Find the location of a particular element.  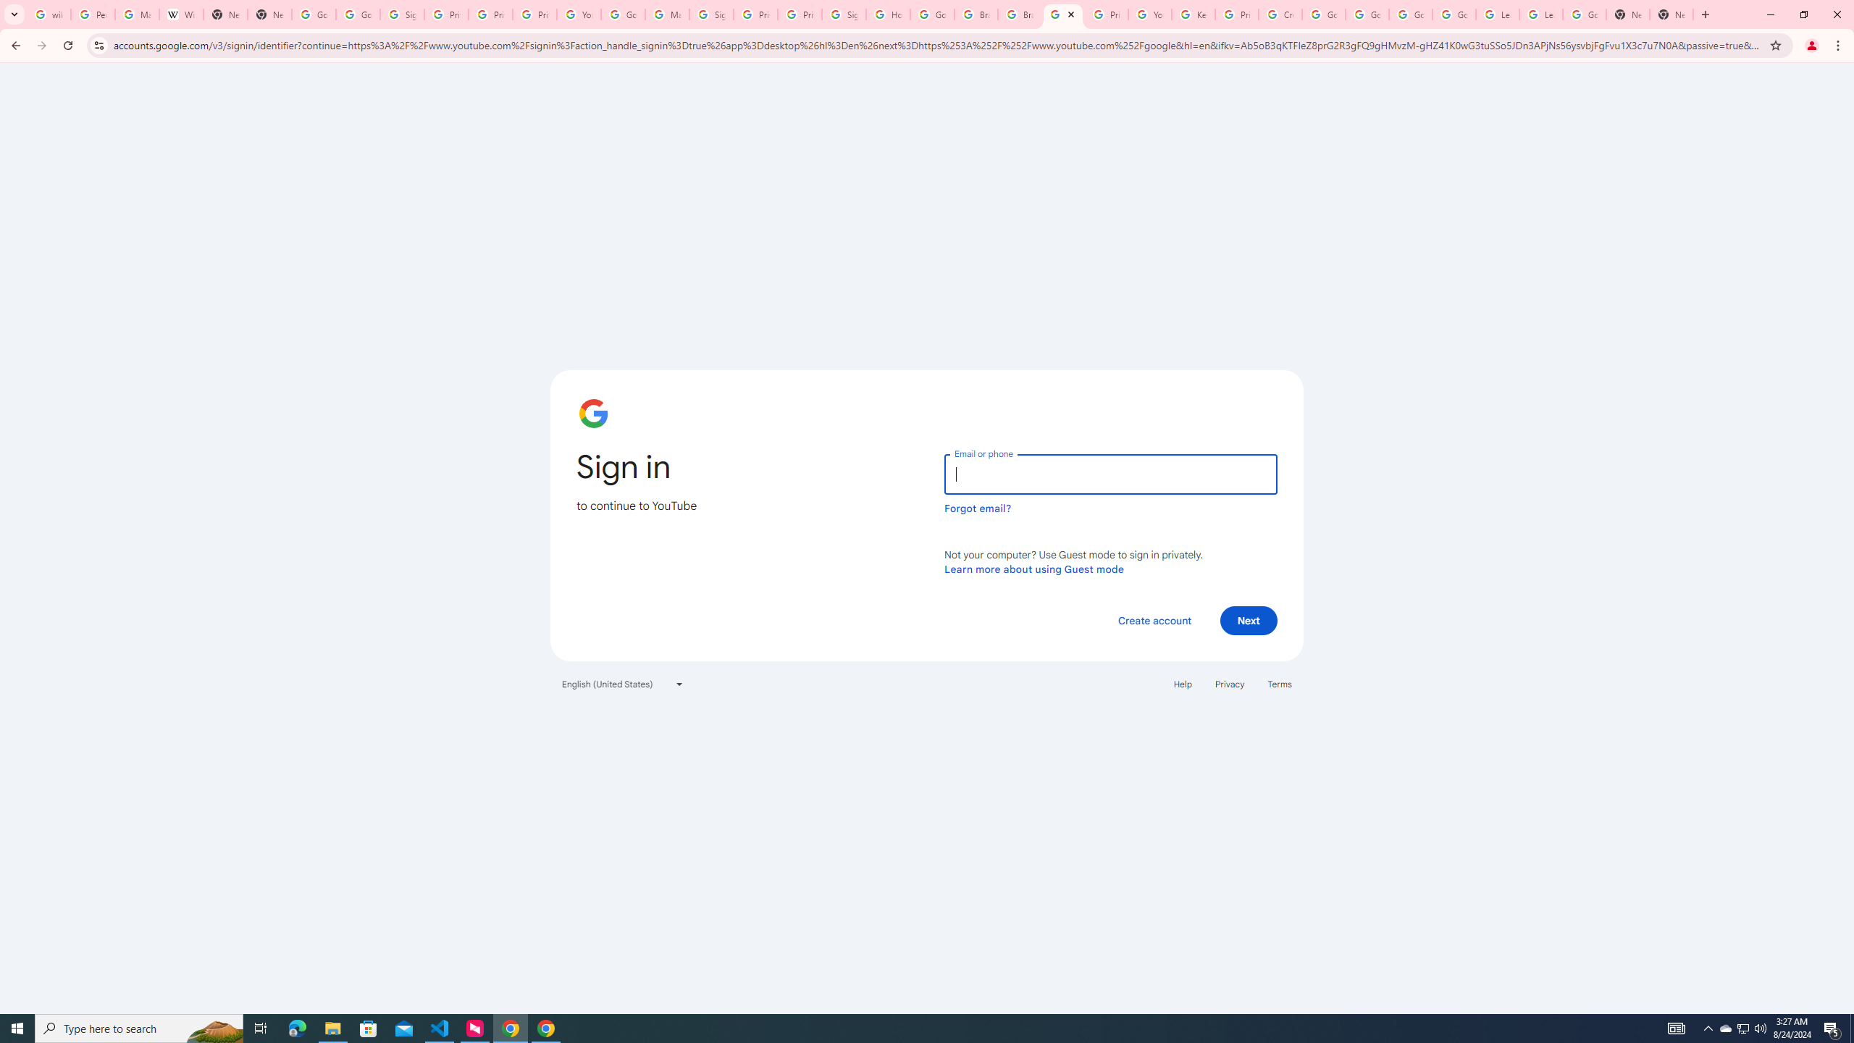

Google Account Help is located at coordinates (624, 14).